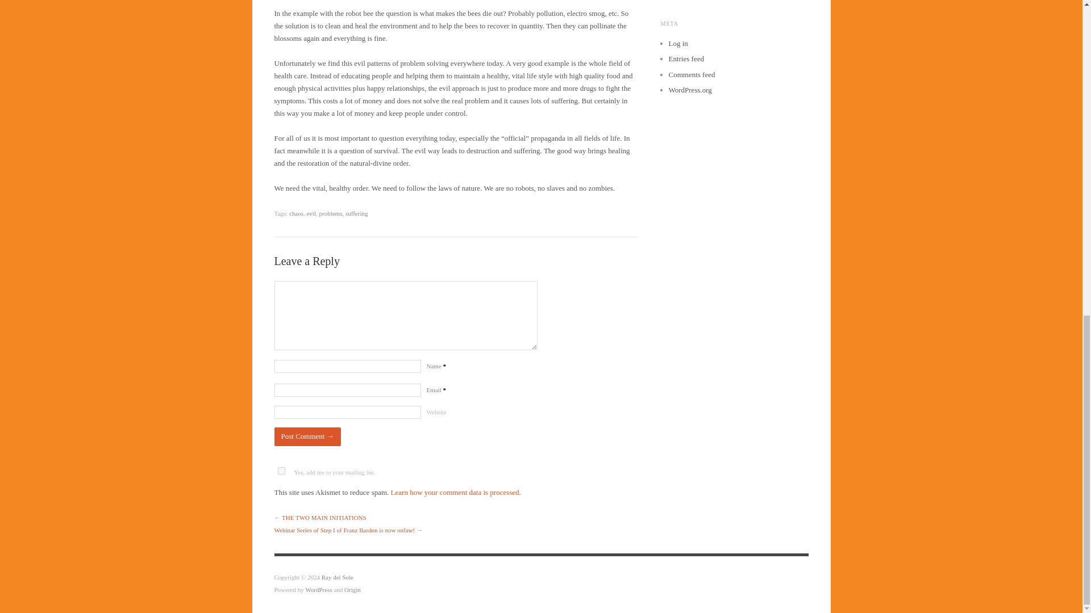 This screenshot has height=613, width=1091. What do you see at coordinates (677, 43) in the screenshot?
I see `Log in` at bounding box center [677, 43].